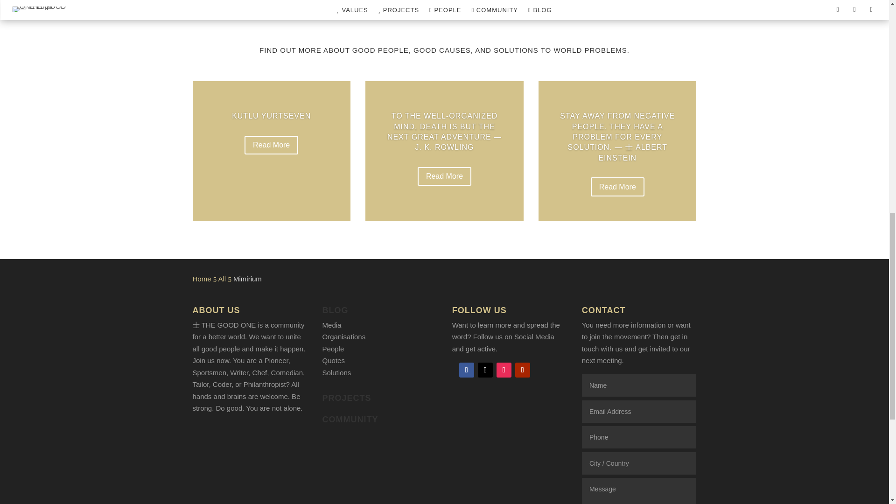 This screenshot has width=896, height=504. Describe the element at coordinates (485, 370) in the screenshot. I see `Follow on X` at that location.